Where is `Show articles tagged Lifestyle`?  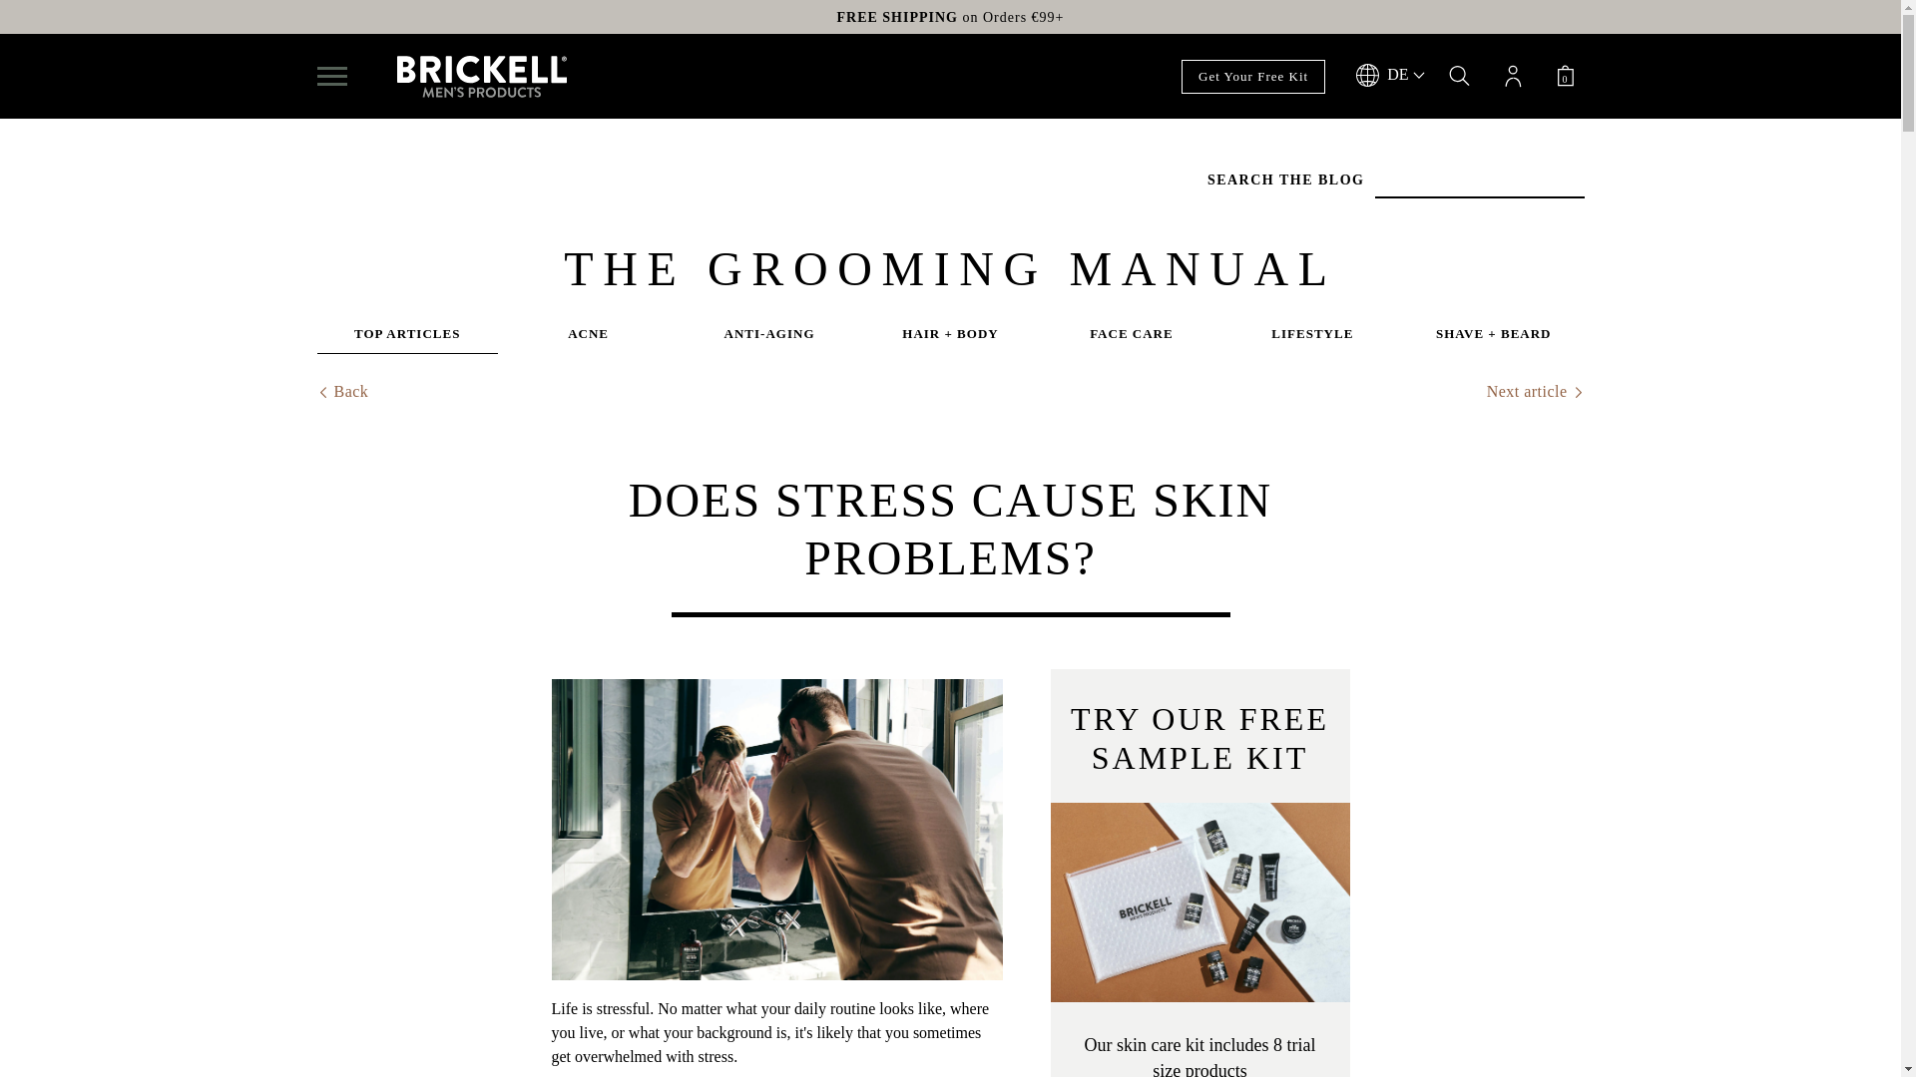
Show articles tagged Lifestyle is located at coordinates (1311, 339).